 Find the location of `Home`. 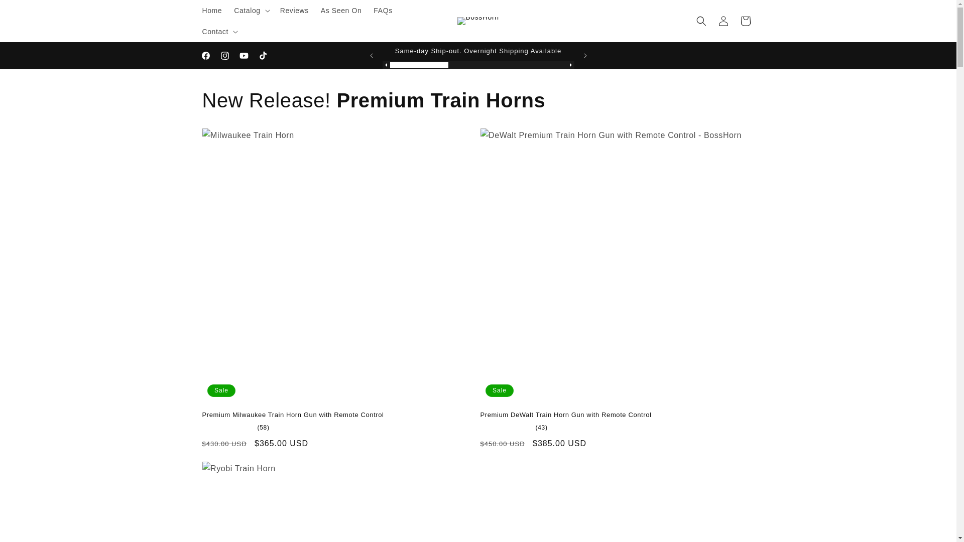

Home is located at coordinates (211, 11).